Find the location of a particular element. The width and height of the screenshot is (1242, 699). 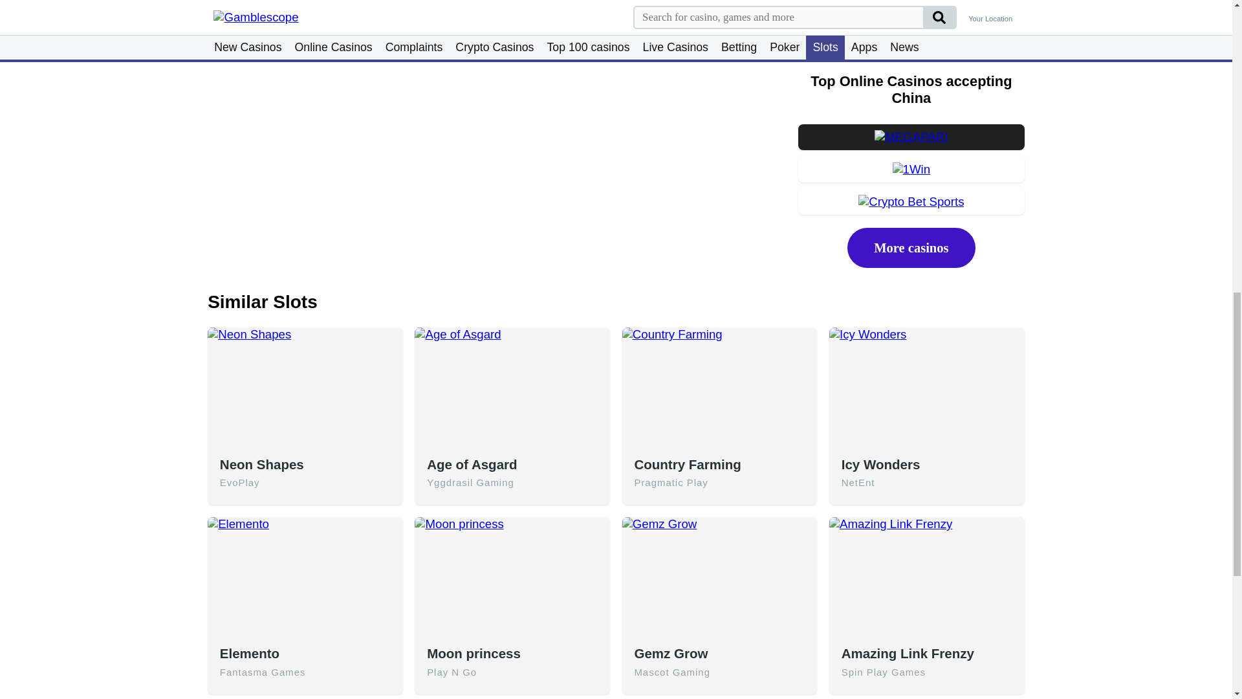

Elemento is located at coordinates (305, 579).